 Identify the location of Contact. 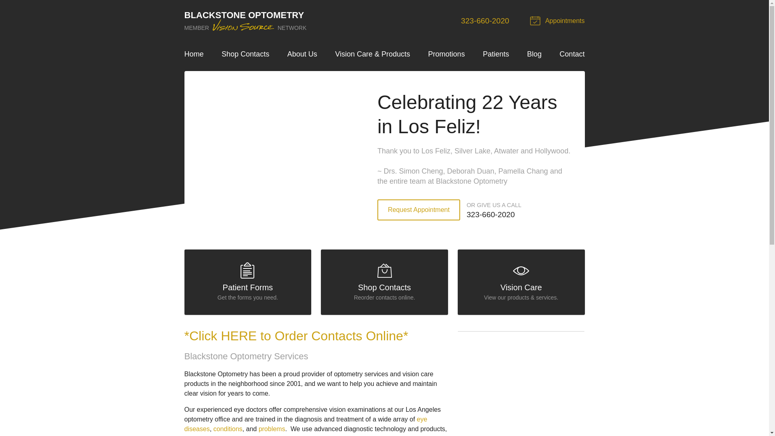
(302, 54).